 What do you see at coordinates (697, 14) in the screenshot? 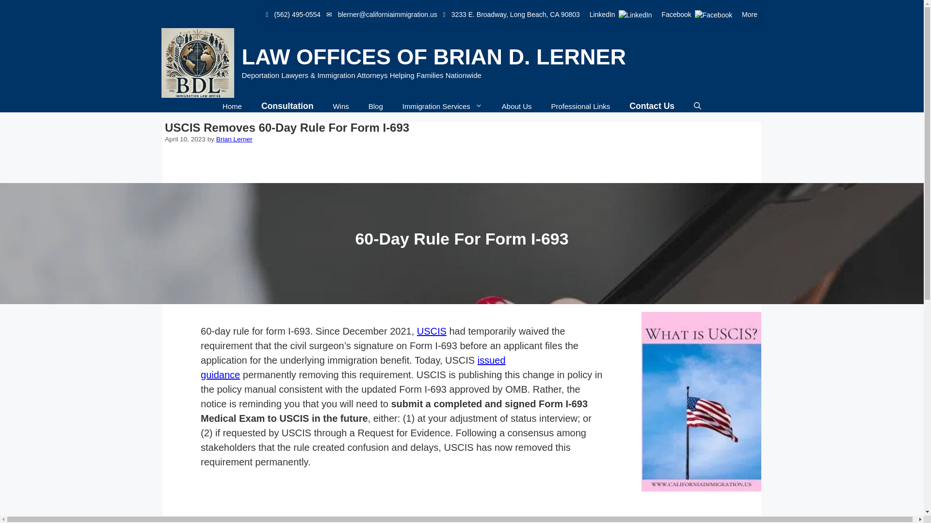
I see `Facebook` at bounding box center [697, 14].